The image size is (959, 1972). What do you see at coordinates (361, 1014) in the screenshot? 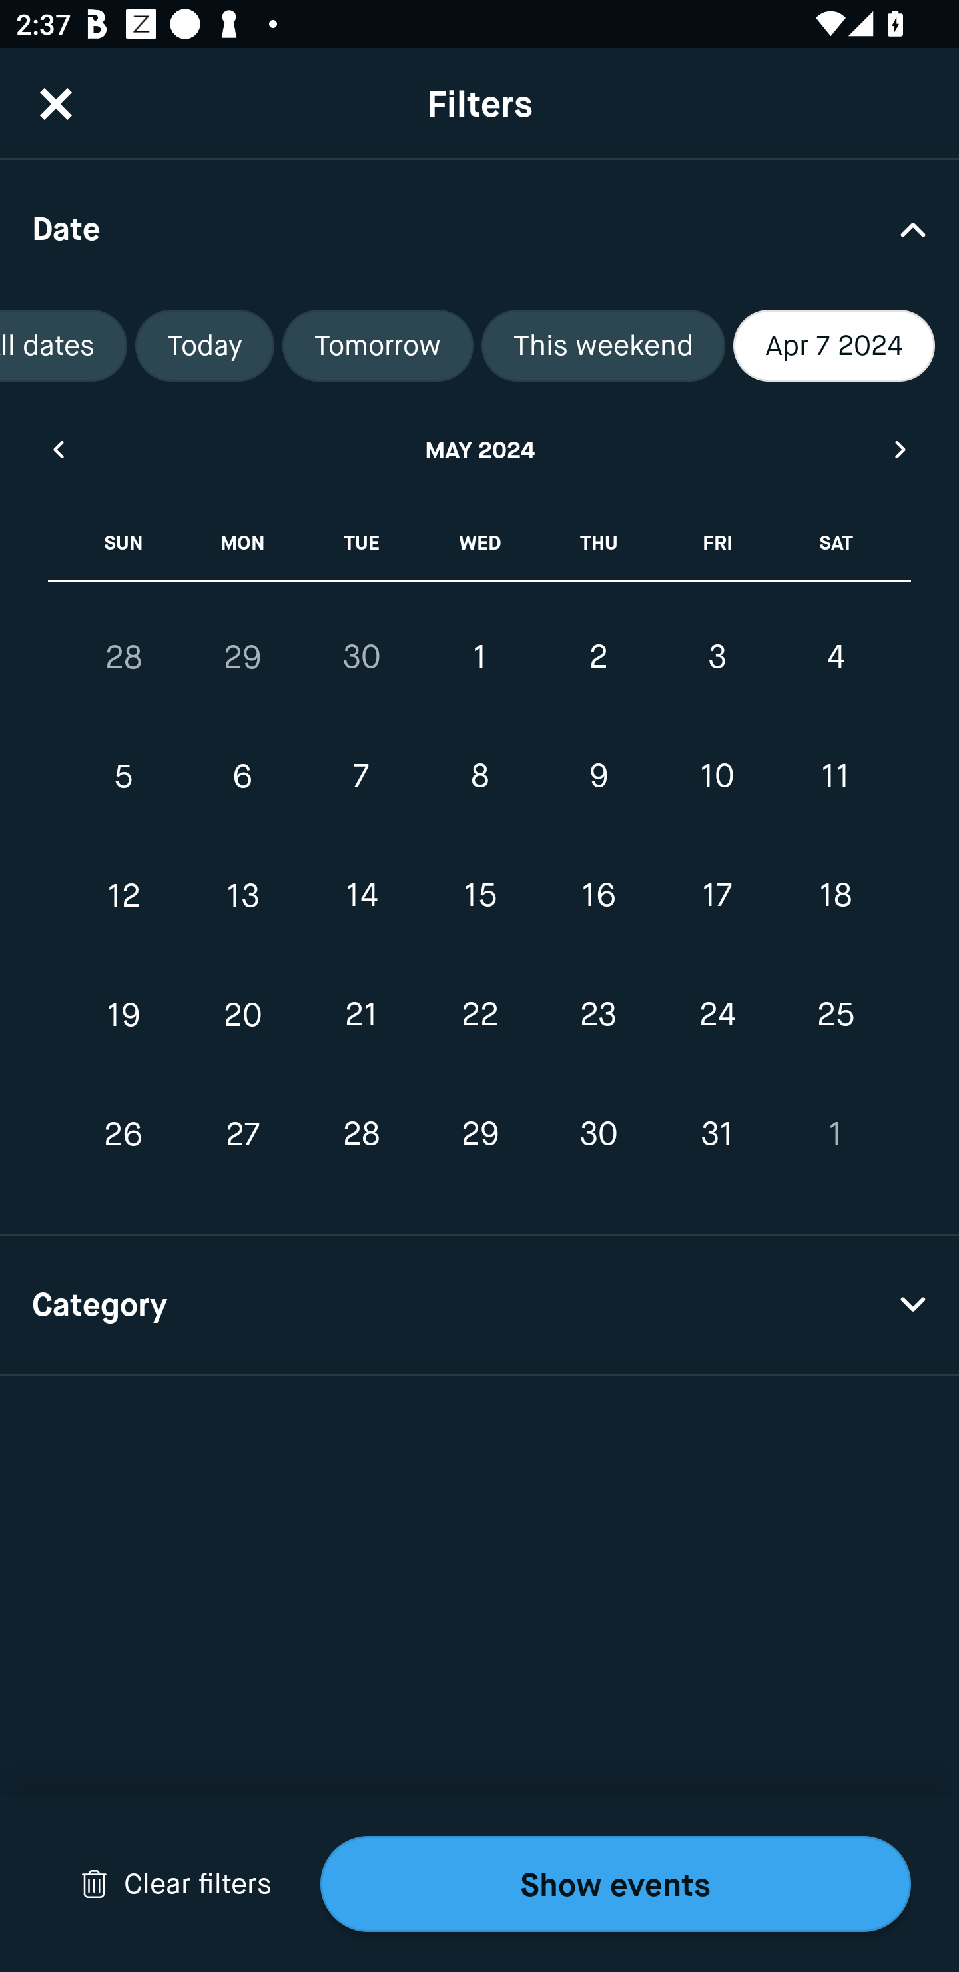
I see `21` at bounding box center [361, 1014].